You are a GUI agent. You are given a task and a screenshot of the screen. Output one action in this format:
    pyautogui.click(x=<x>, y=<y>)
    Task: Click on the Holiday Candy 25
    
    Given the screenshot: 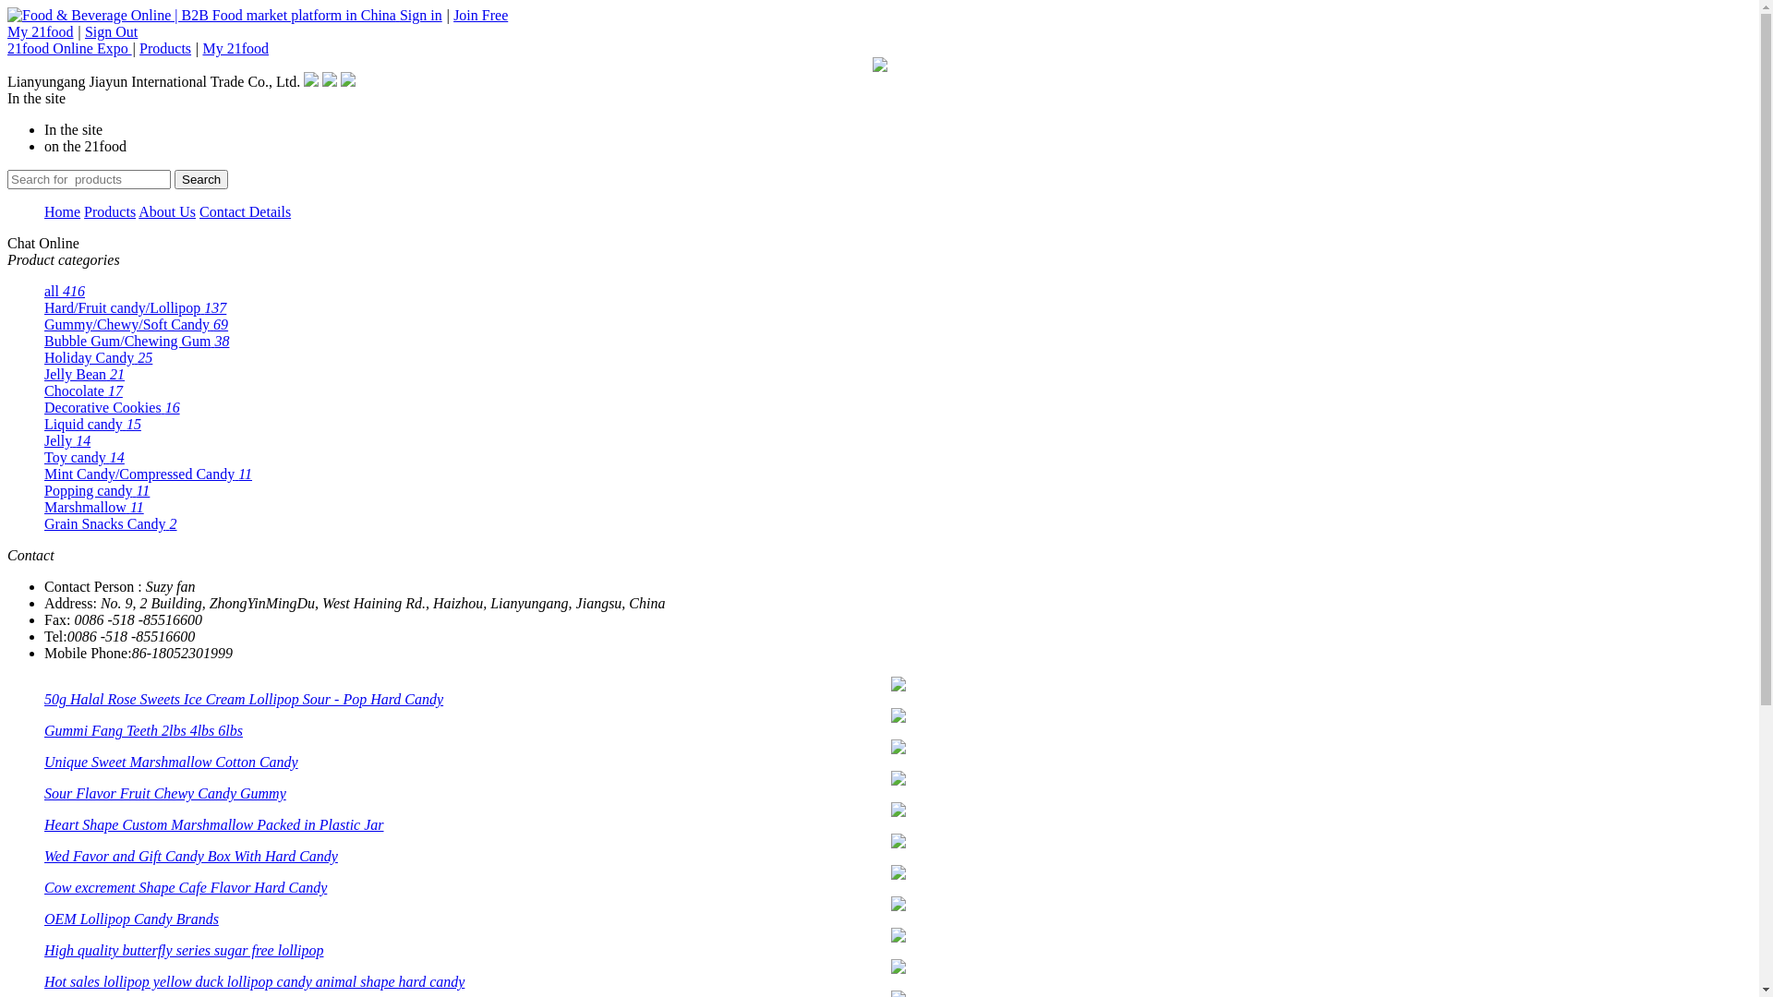 What is the action you would take?
    pyautogui.click(x=98, y=358)
    